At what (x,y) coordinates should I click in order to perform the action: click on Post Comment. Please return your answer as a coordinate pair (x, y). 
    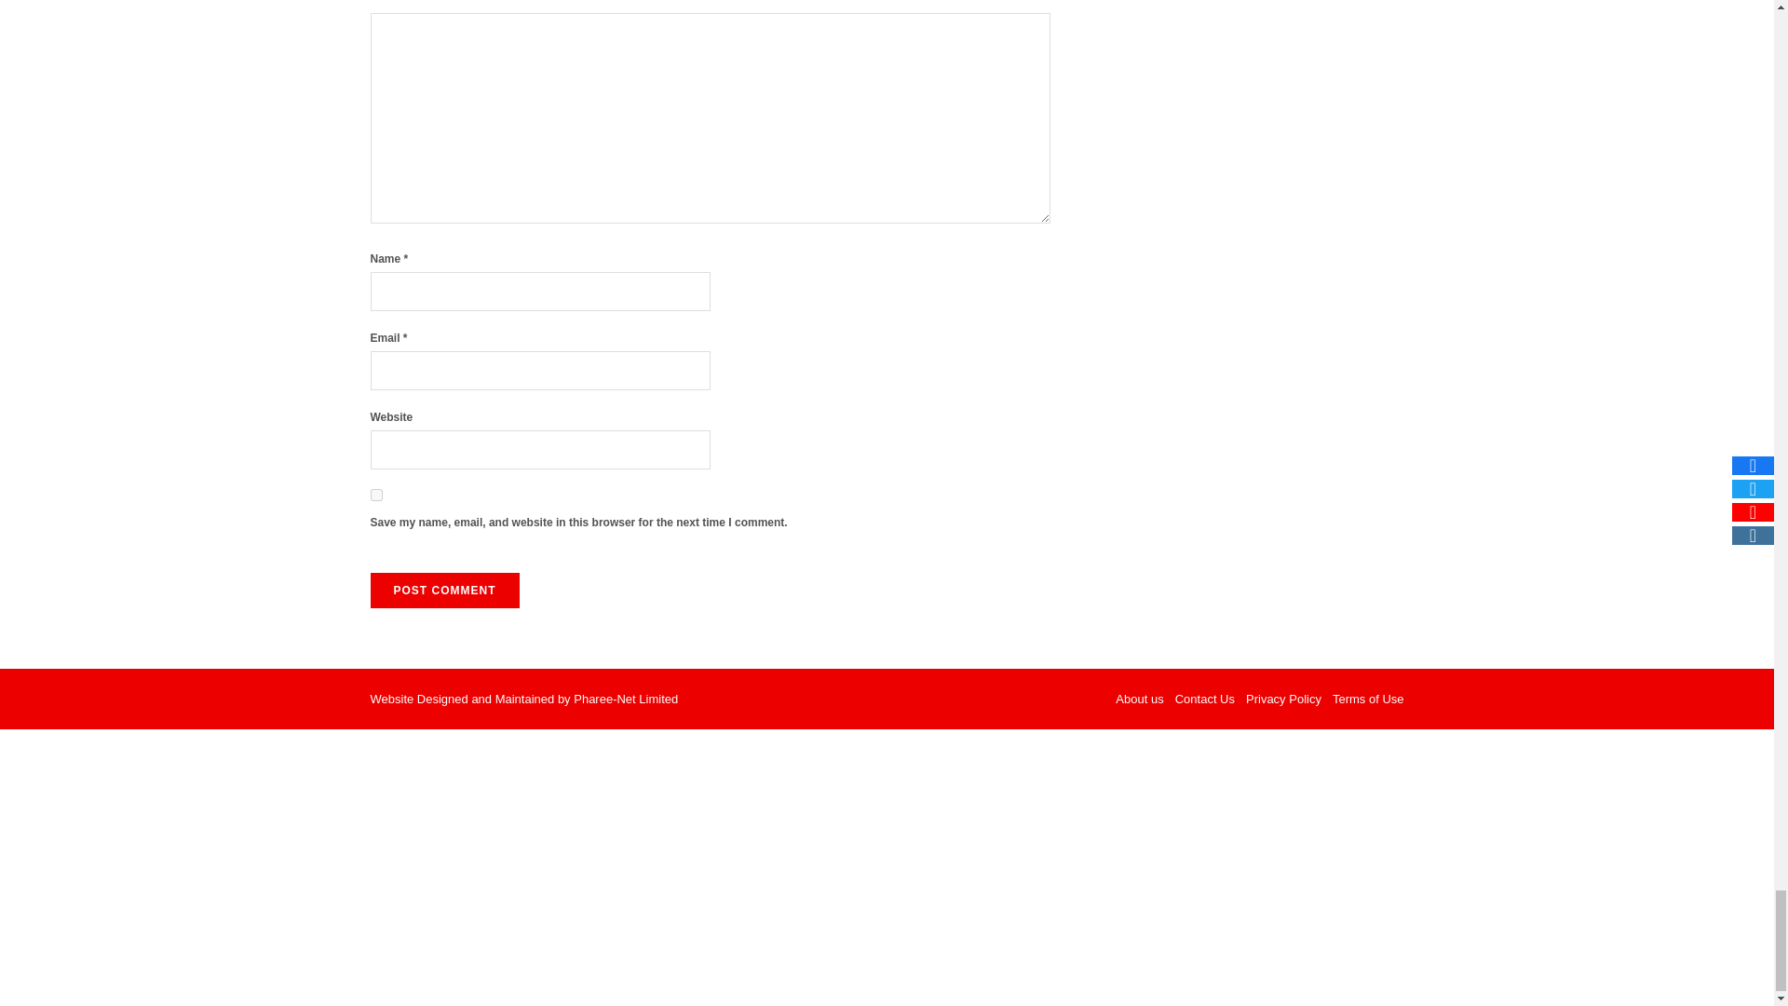
    Looking at the image, I should click on (445, 591).